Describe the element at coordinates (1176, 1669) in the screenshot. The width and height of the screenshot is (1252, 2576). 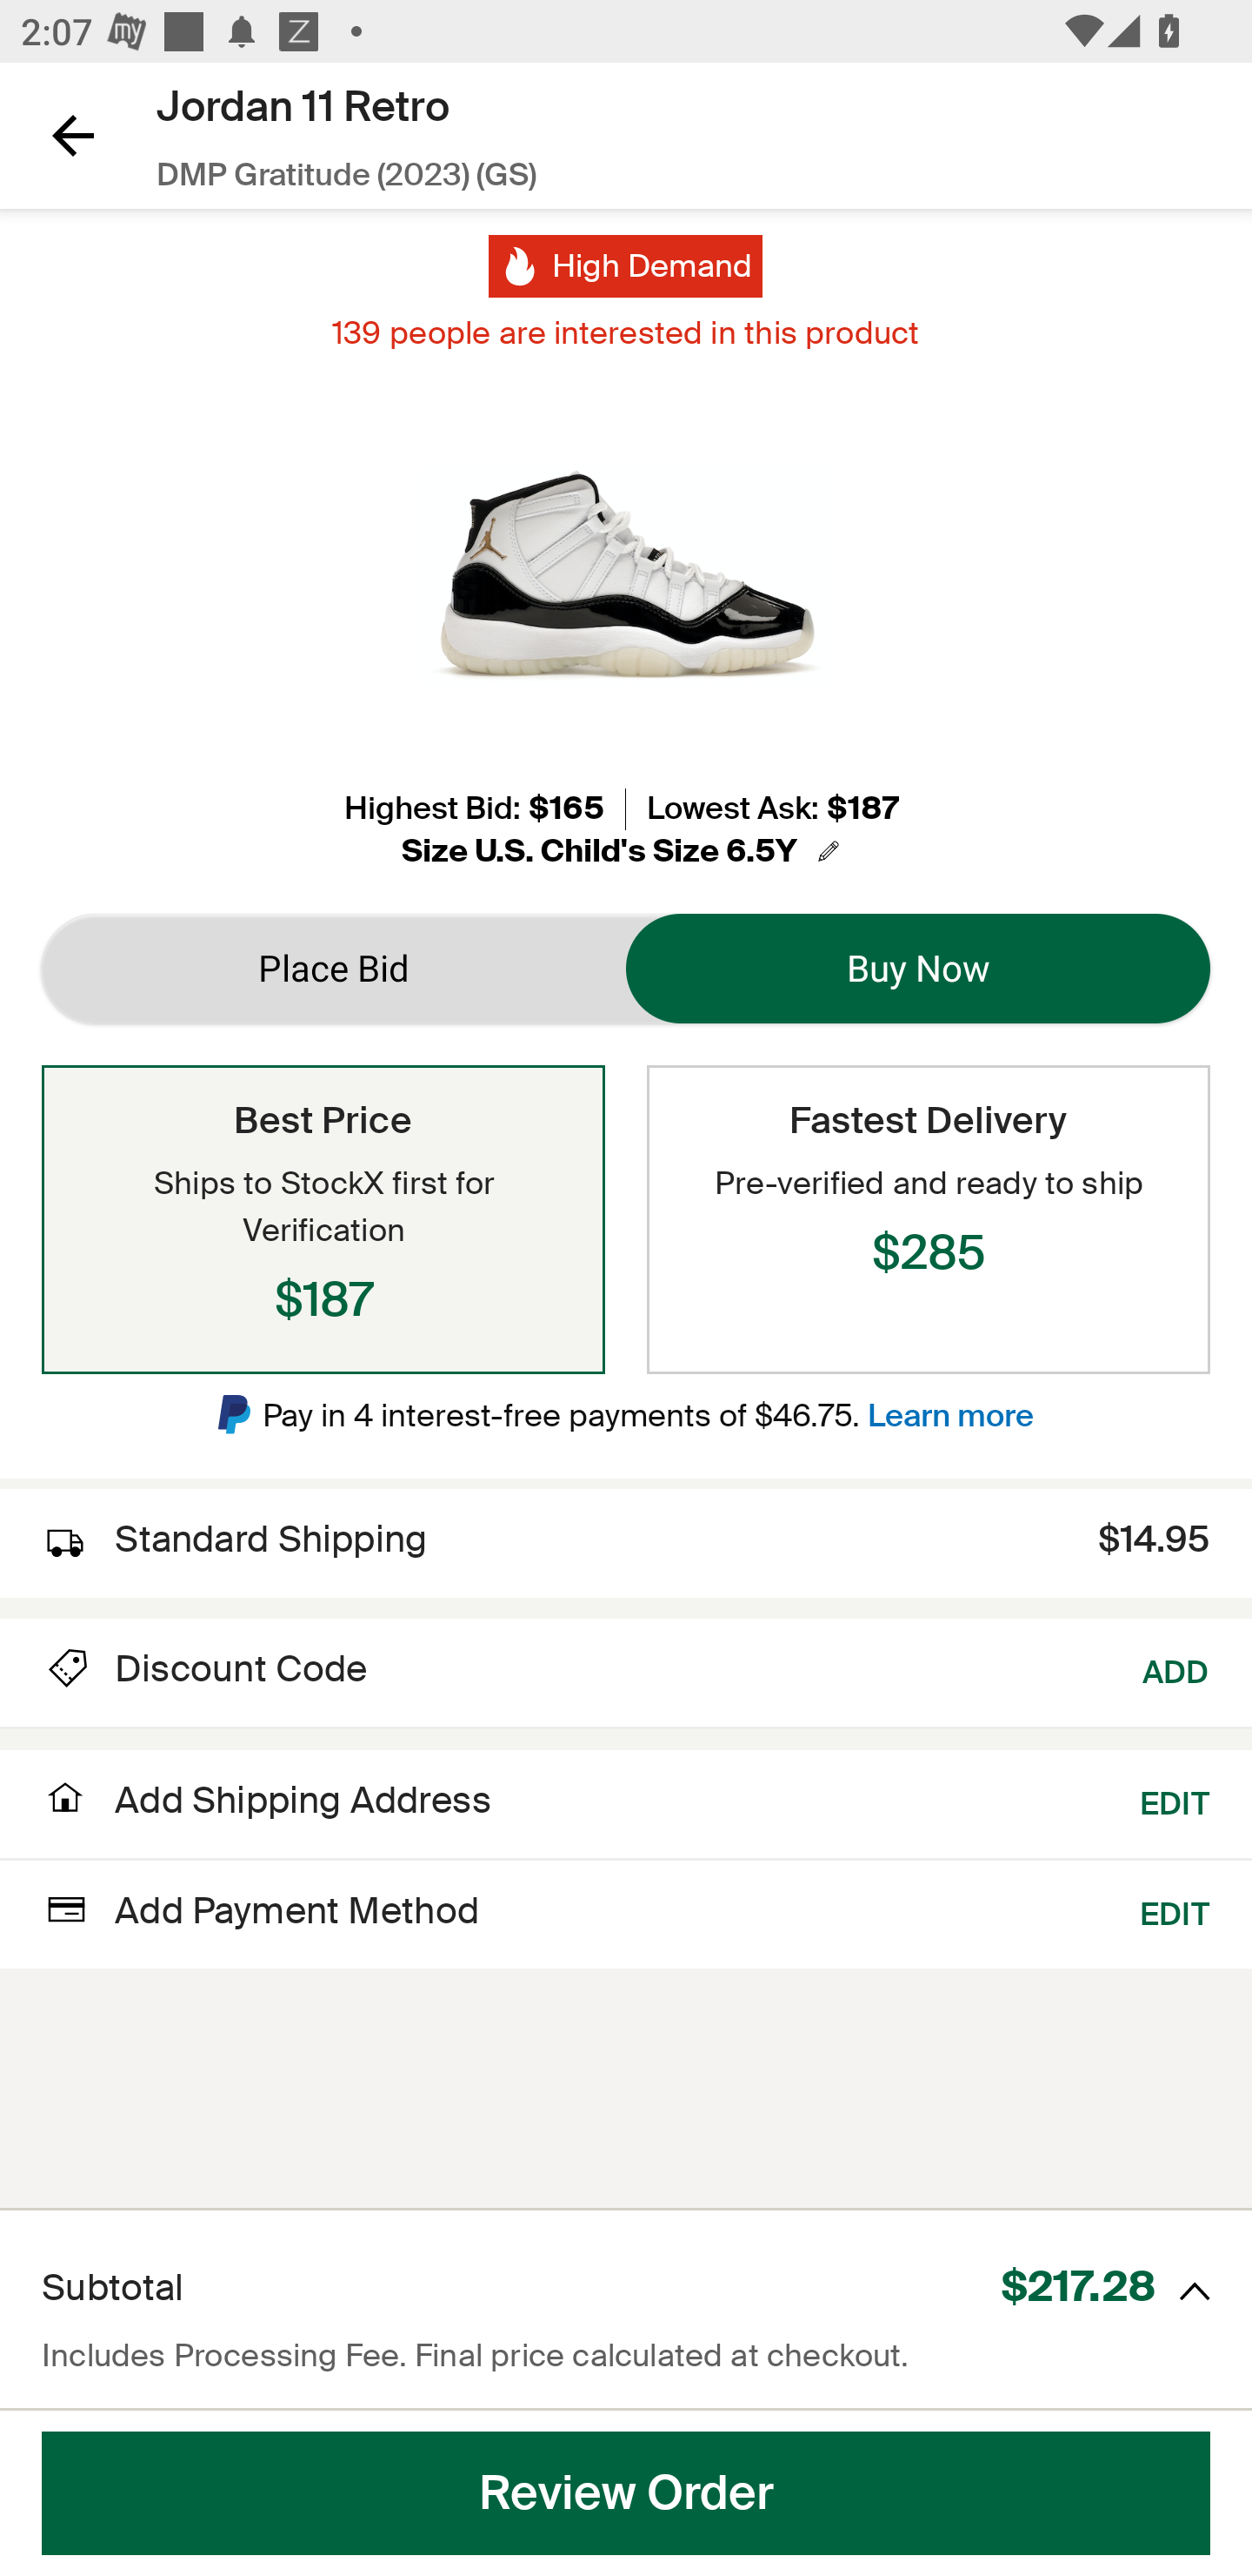
I see `ADD` at that location.